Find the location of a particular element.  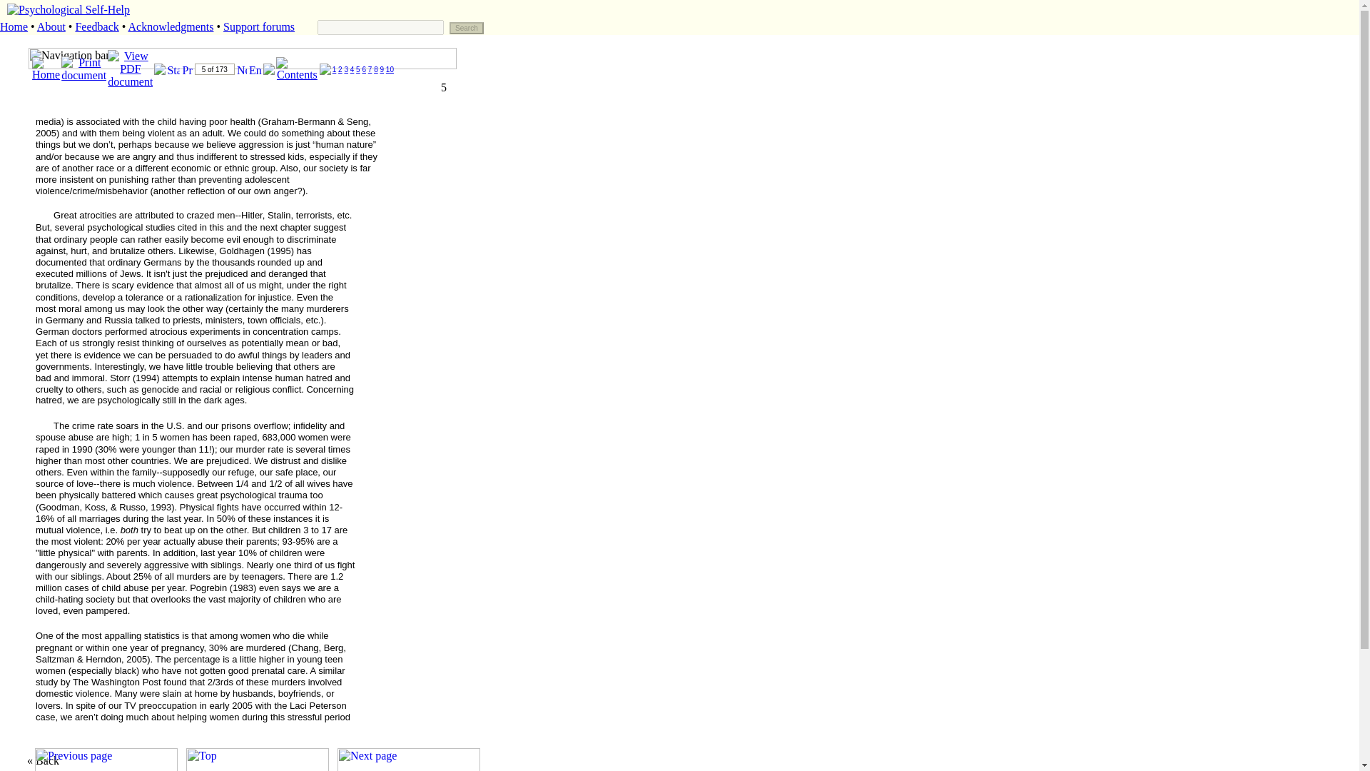

Psychological Self-Help is located at coordinates (68, 9).